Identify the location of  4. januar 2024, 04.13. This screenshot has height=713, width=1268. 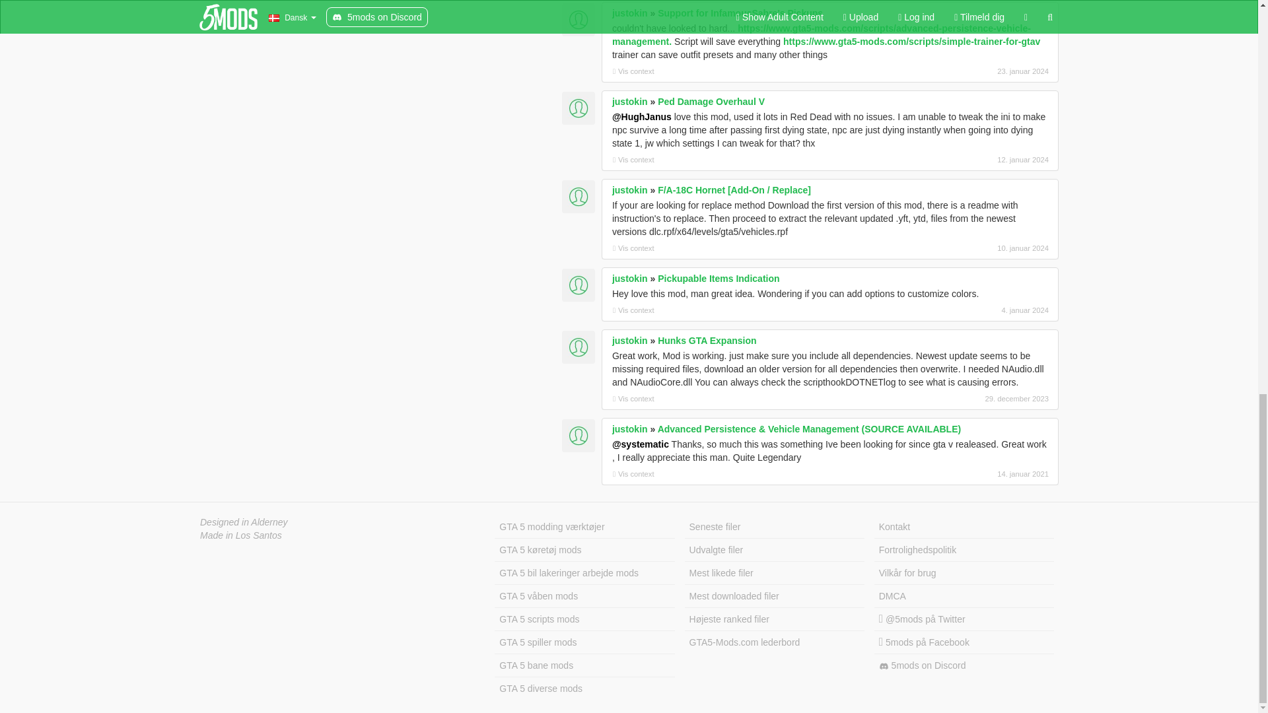
(979, 310).